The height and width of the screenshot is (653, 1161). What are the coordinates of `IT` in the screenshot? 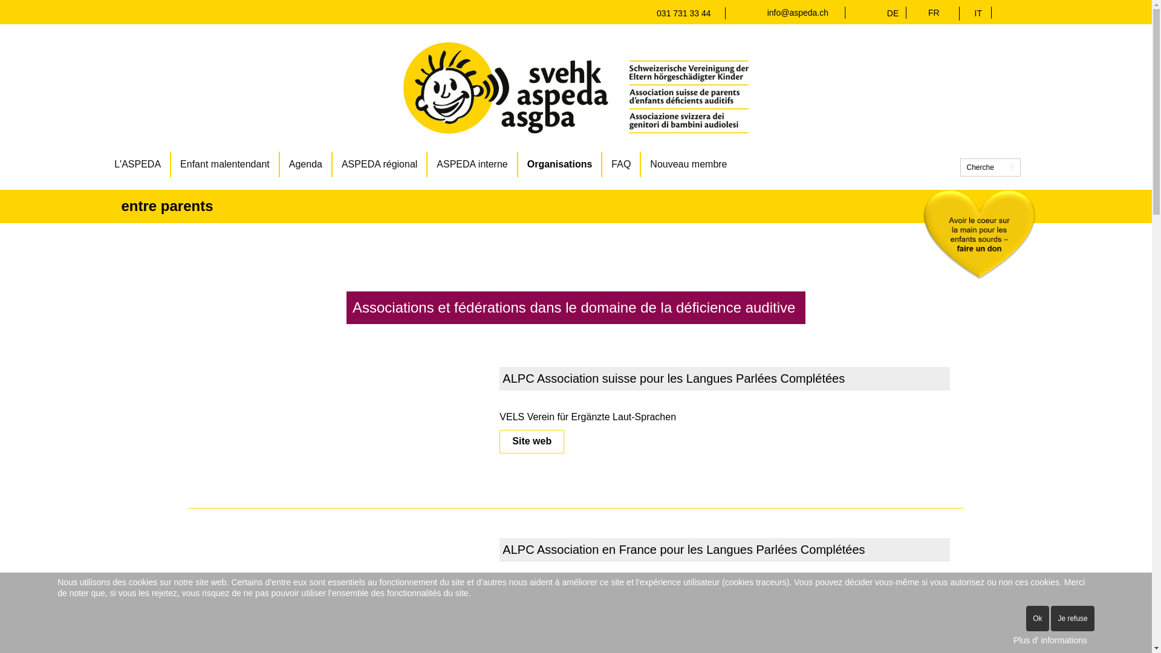 It's located at (978, 13).